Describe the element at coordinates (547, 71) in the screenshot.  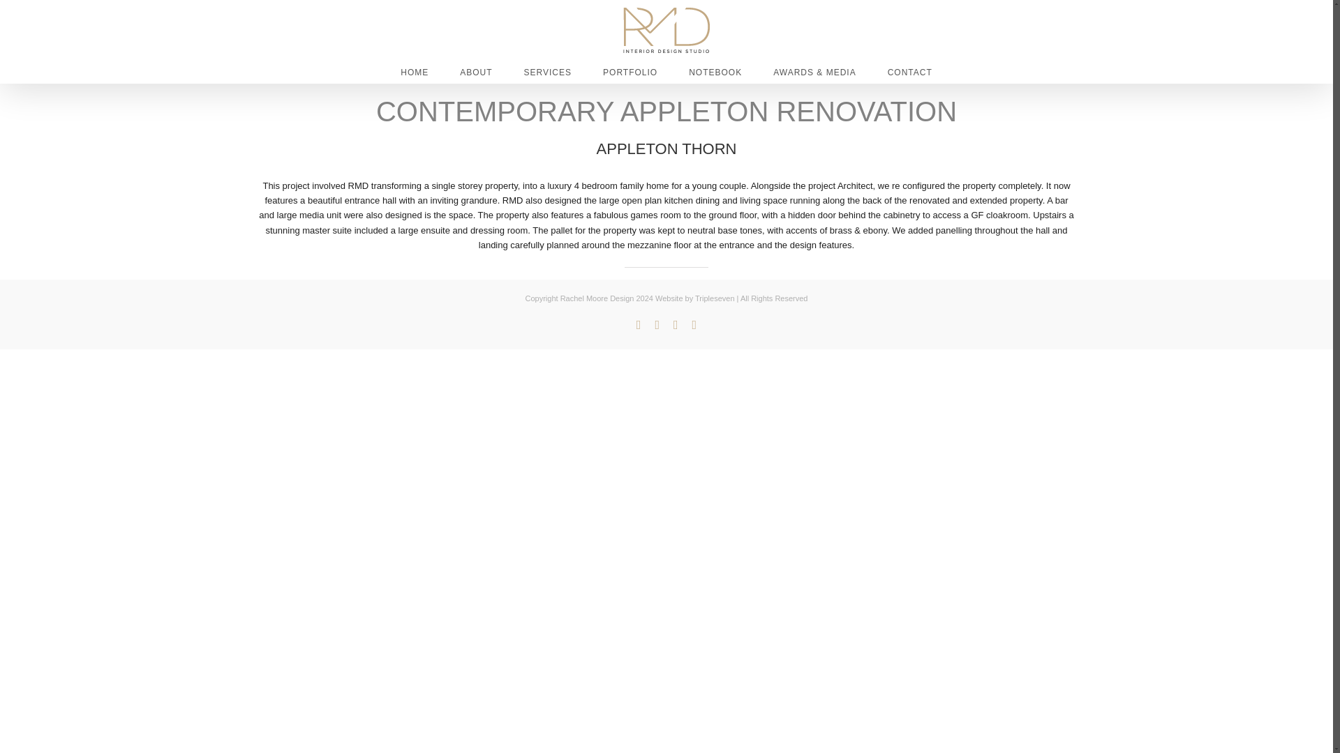
I see `SERVICES` at that location.